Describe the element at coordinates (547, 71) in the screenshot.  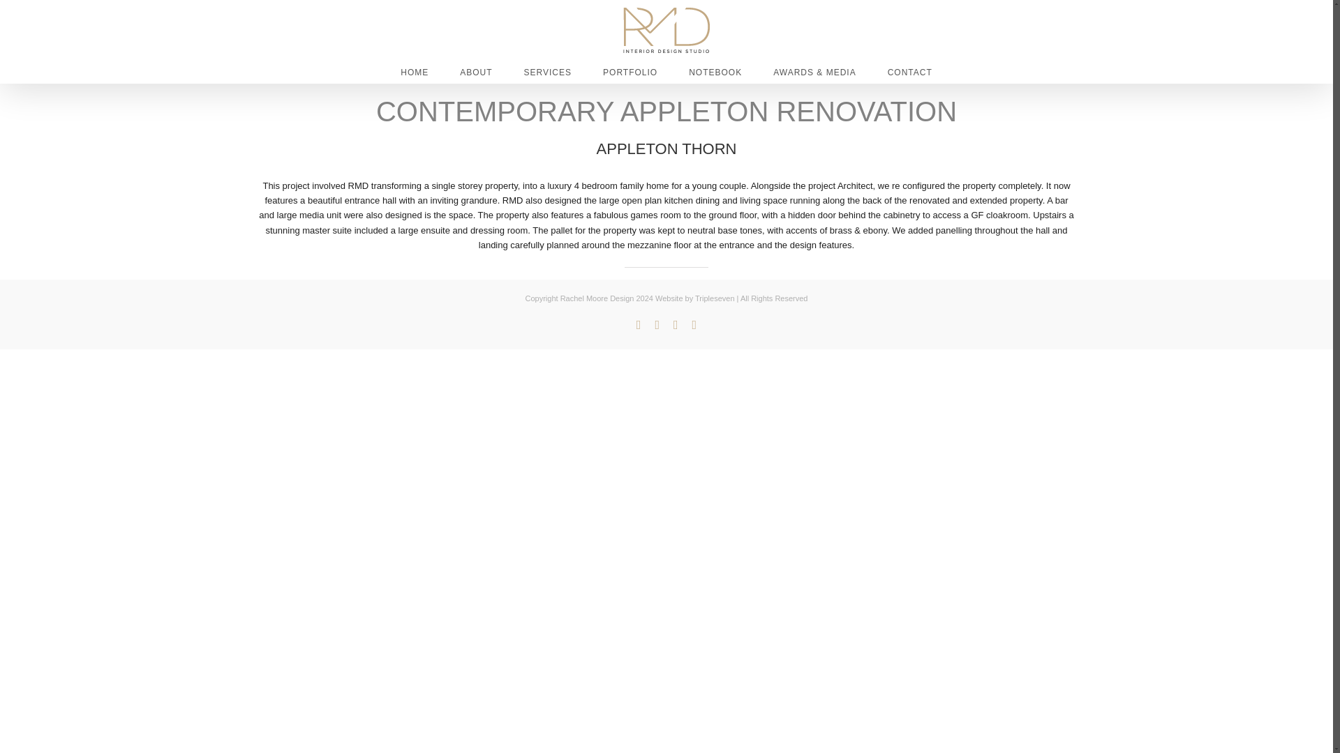
I see `SERVICES` at that location.